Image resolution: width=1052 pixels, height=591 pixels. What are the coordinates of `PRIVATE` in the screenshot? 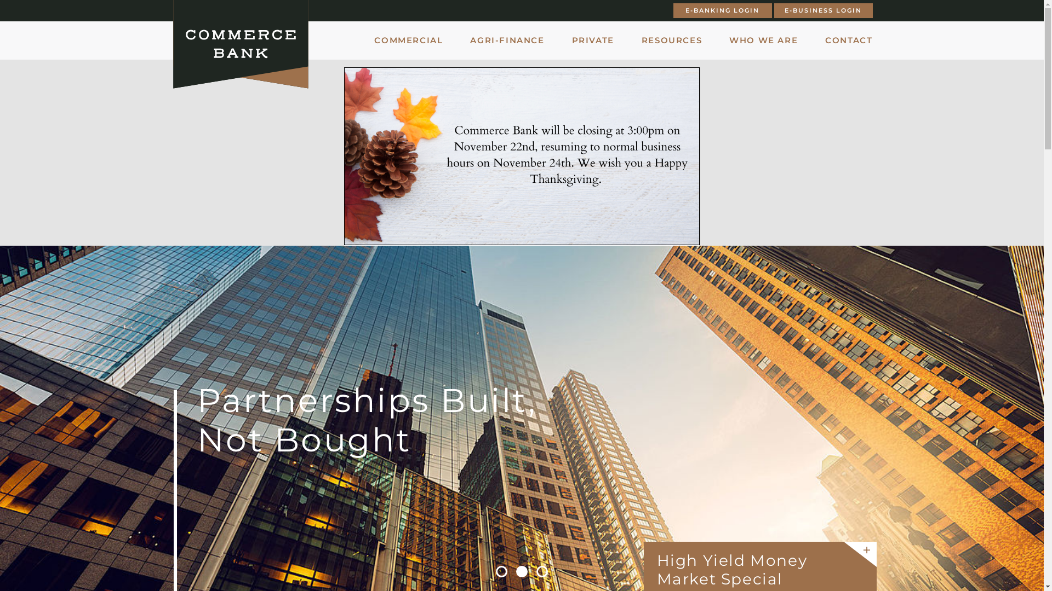 It's located at (593, 40).